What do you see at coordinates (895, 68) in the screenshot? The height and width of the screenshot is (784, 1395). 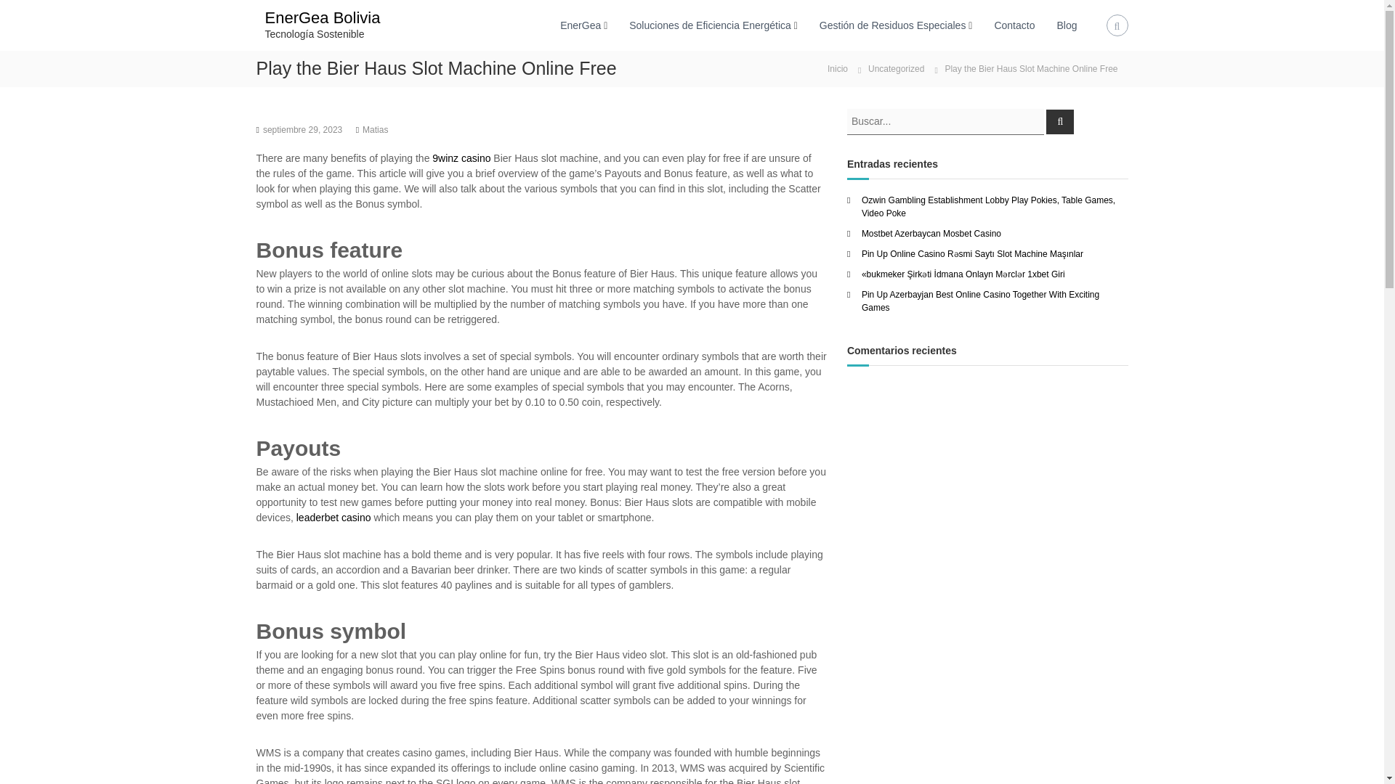 I see `Uncategorized` at bounding box center [895, 68].